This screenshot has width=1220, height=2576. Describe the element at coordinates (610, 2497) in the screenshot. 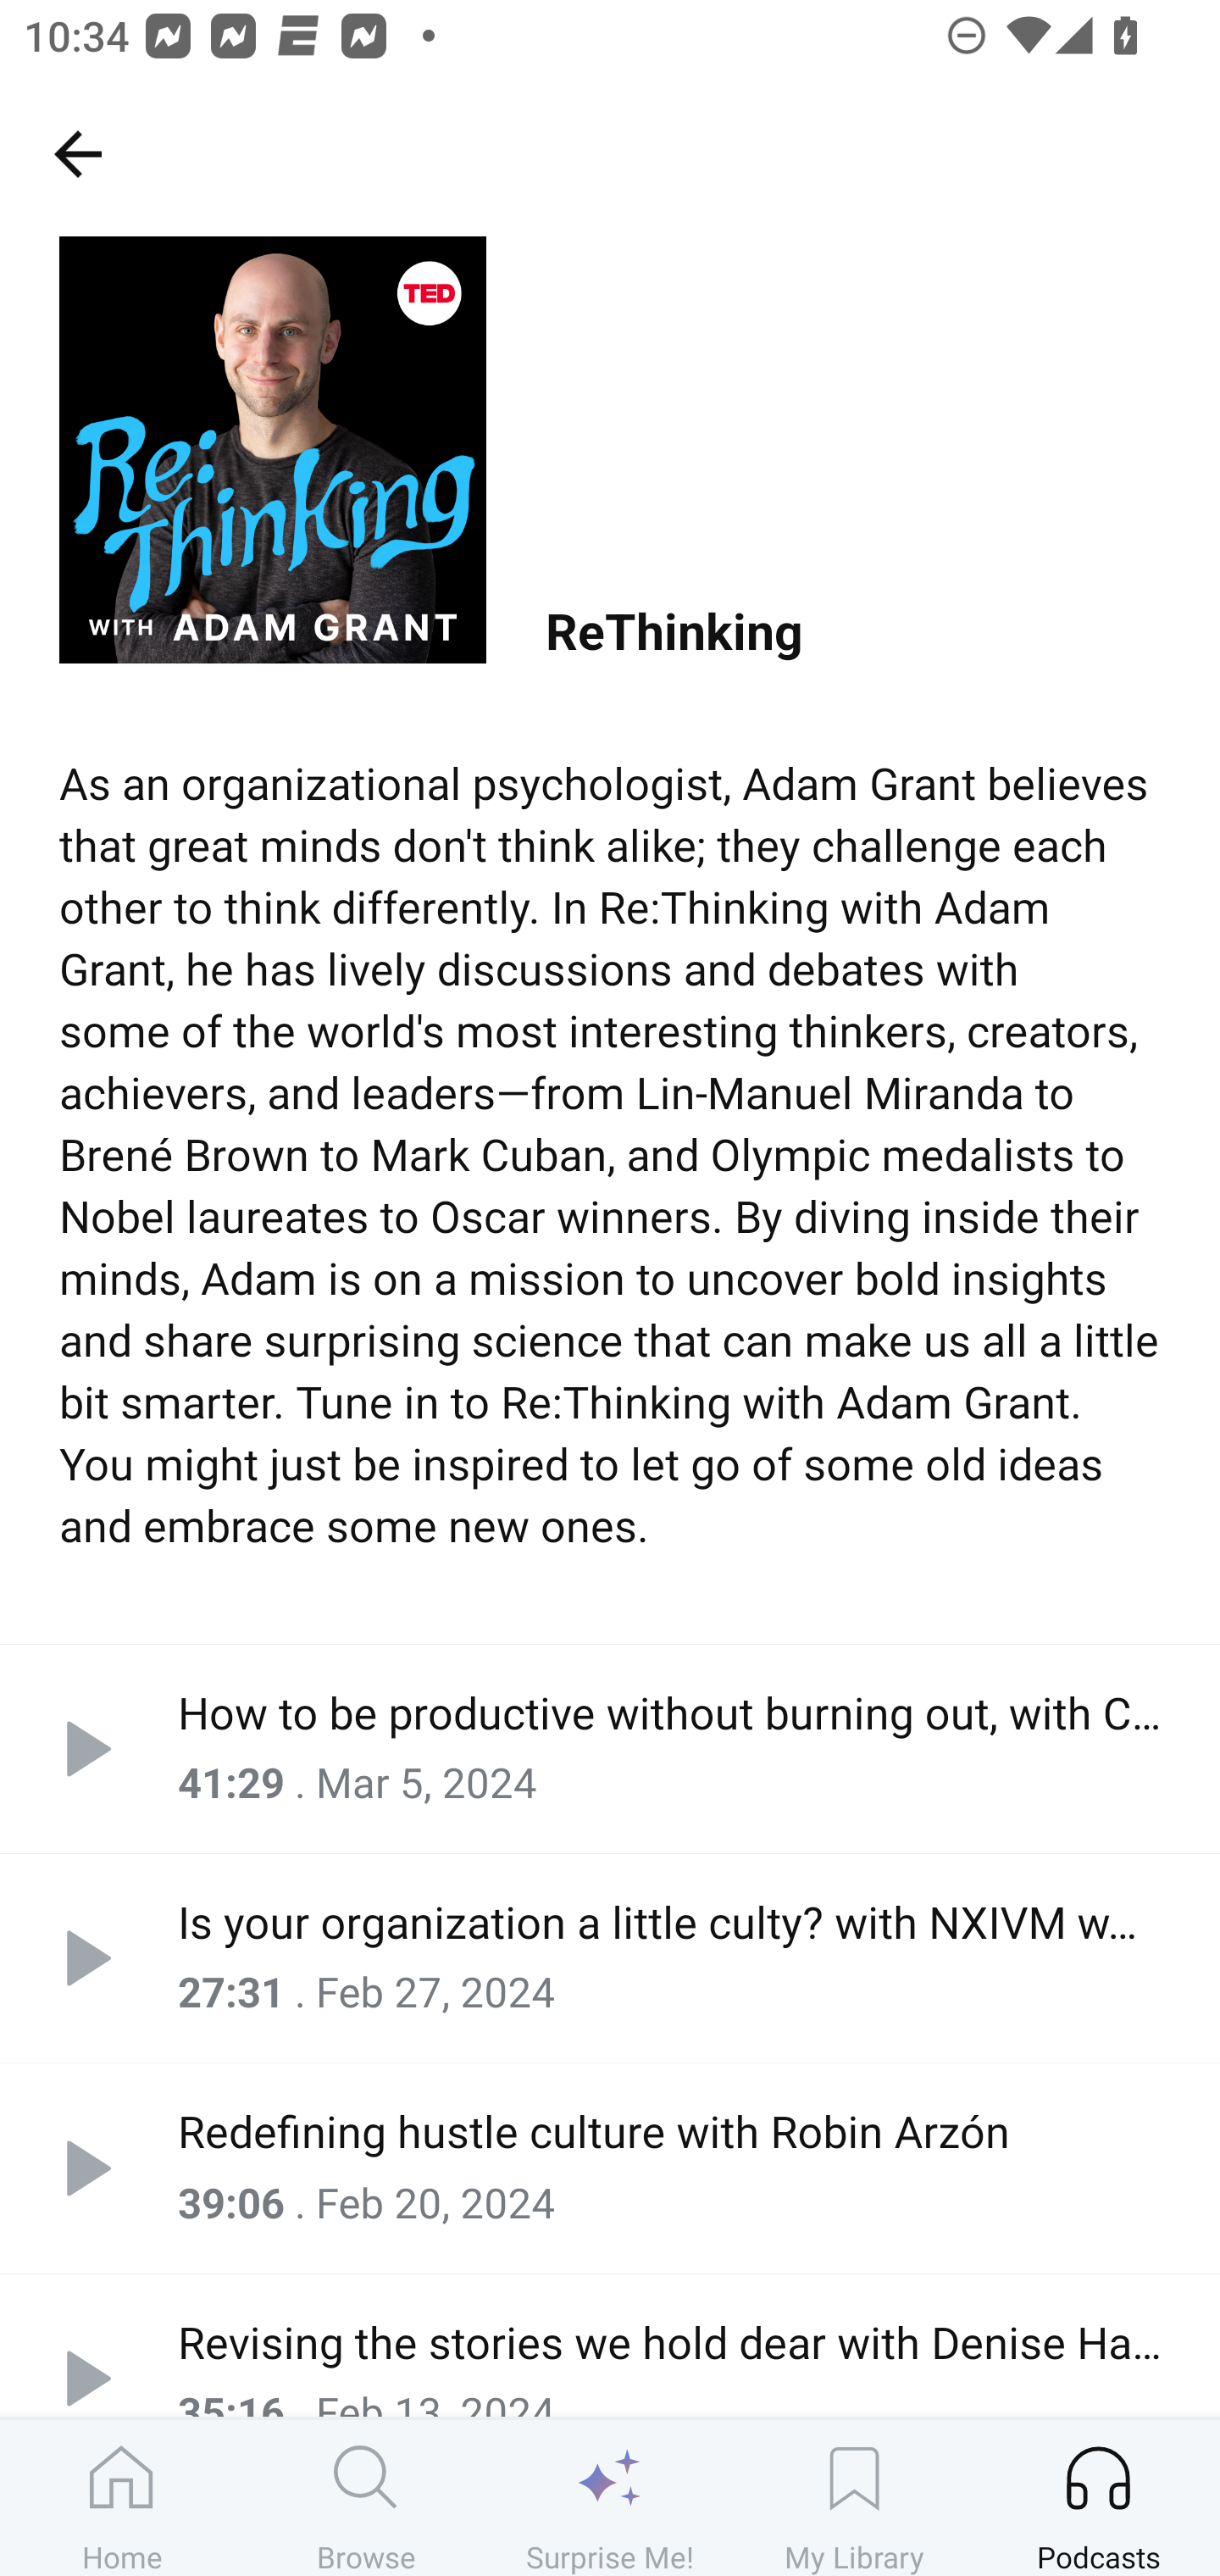

I see `Surprise Me!` at that location.